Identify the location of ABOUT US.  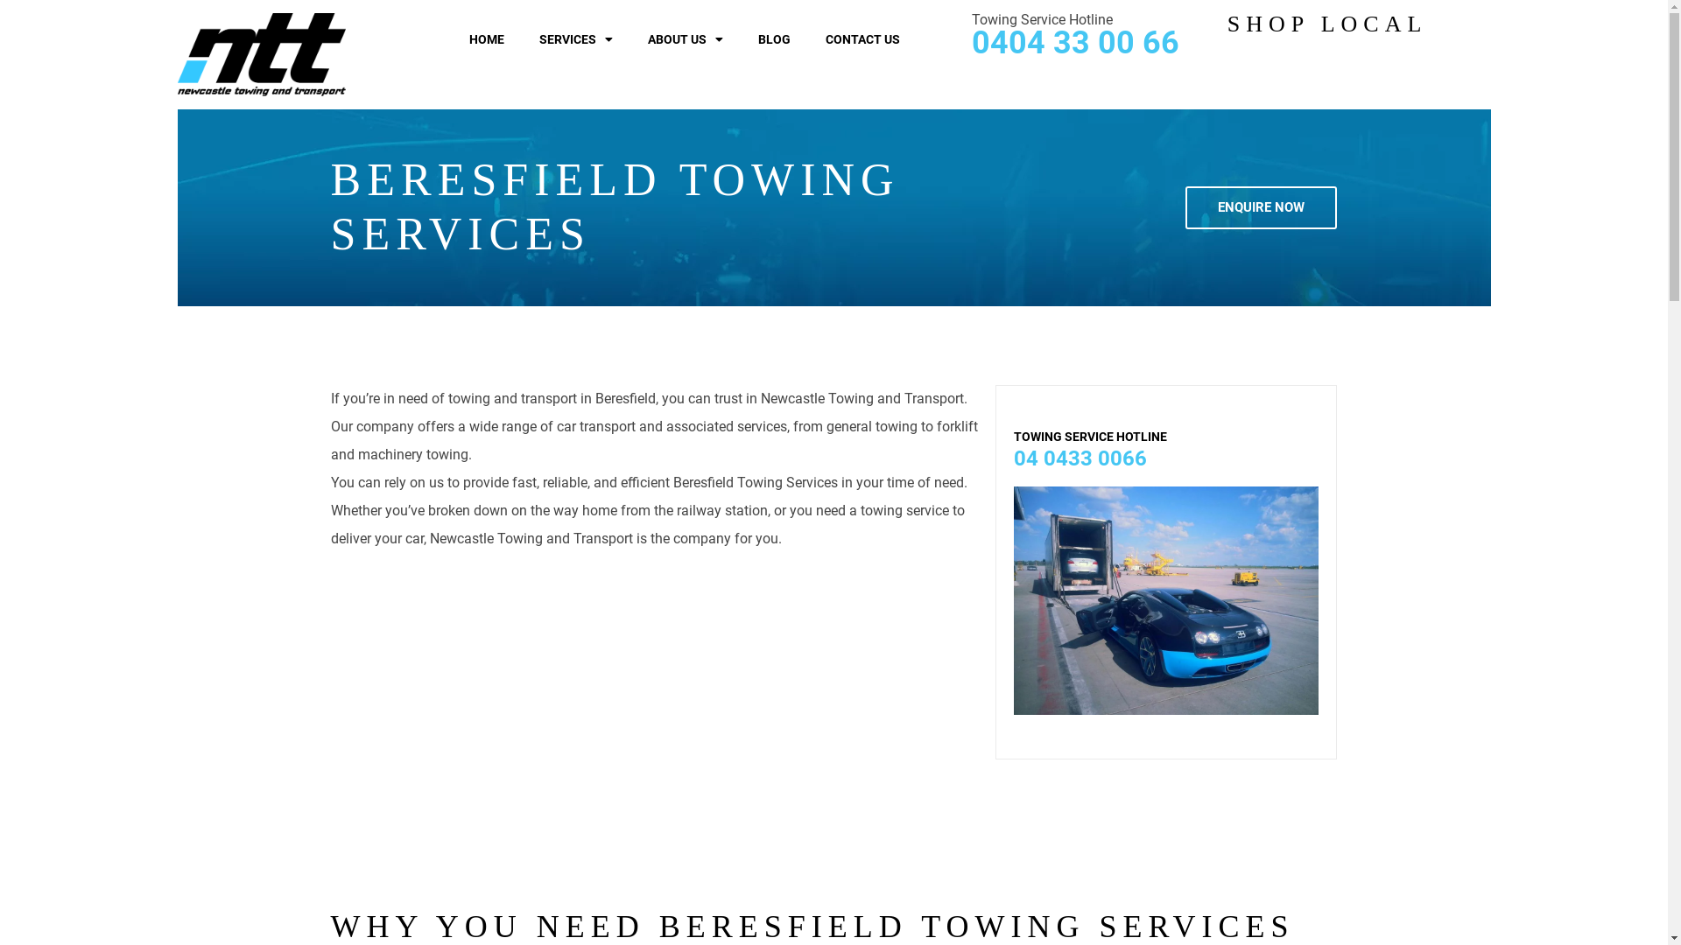
(686, 39).